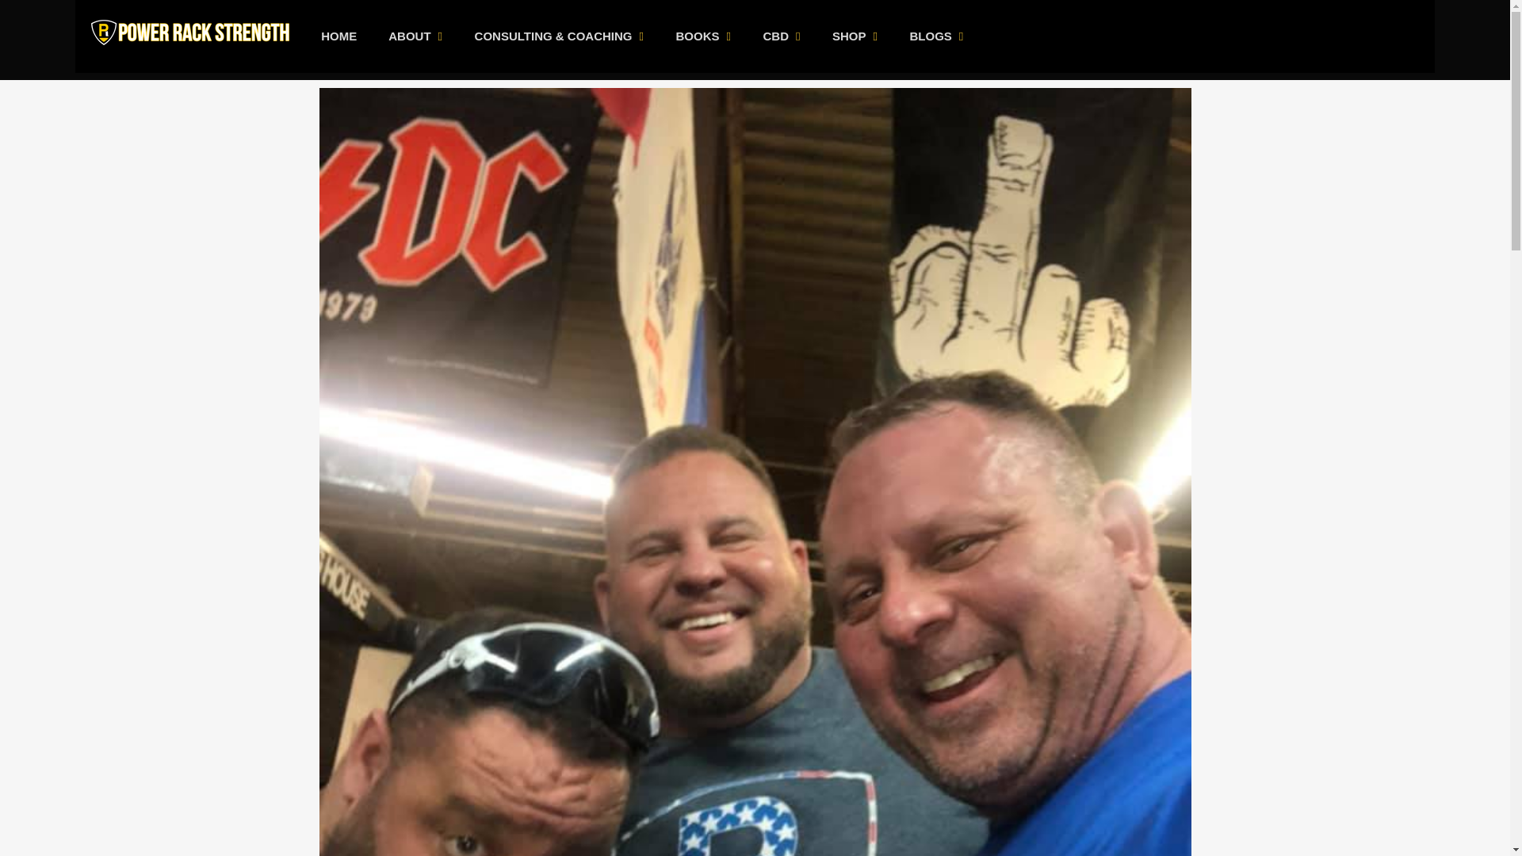 The image size is (1522, 856). What do you see at coordinates (855, 36) in the screenshot?
I see `SHOP` at bounding box center [855, 36].